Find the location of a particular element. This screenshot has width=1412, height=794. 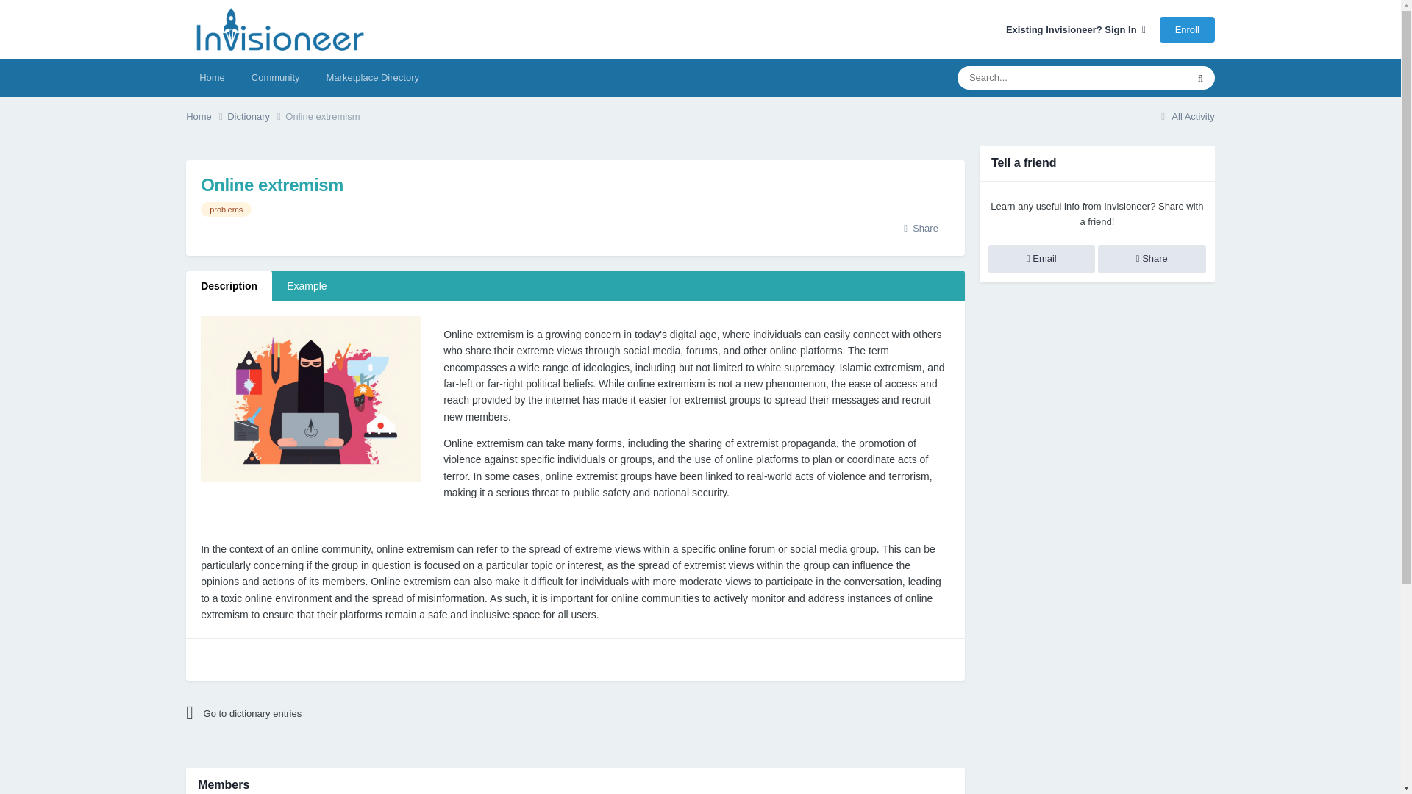

Go to dictionary entries is located at coordinates (315, 713).